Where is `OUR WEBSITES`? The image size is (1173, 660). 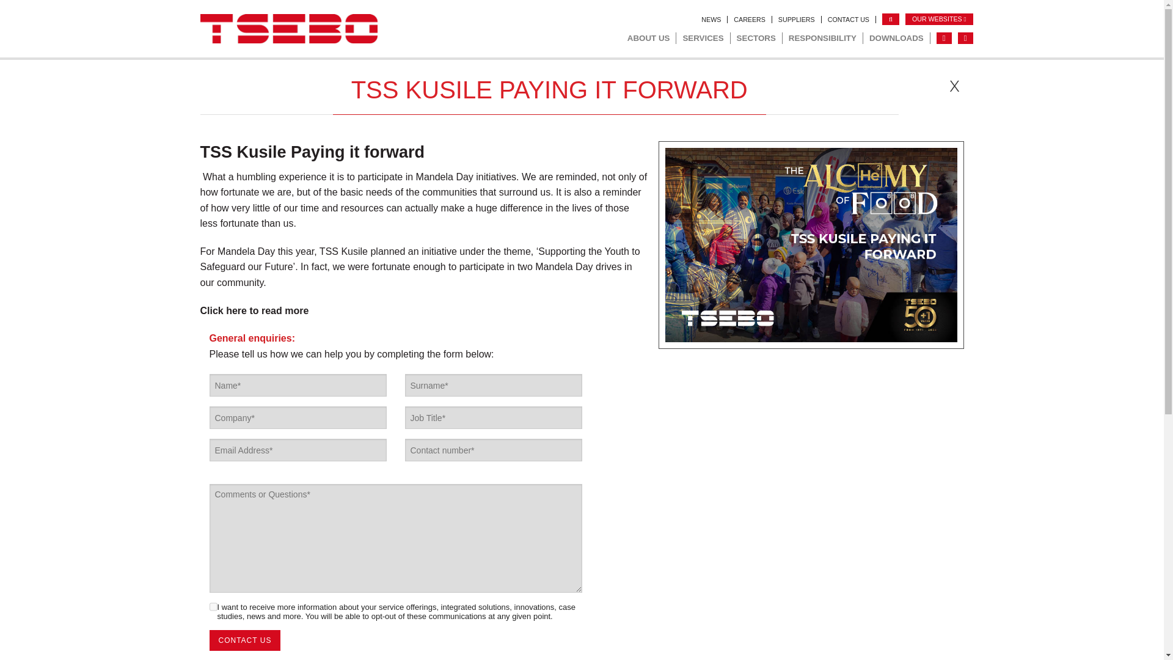
OUR WEBSITES is located at coordinates (940, 19).